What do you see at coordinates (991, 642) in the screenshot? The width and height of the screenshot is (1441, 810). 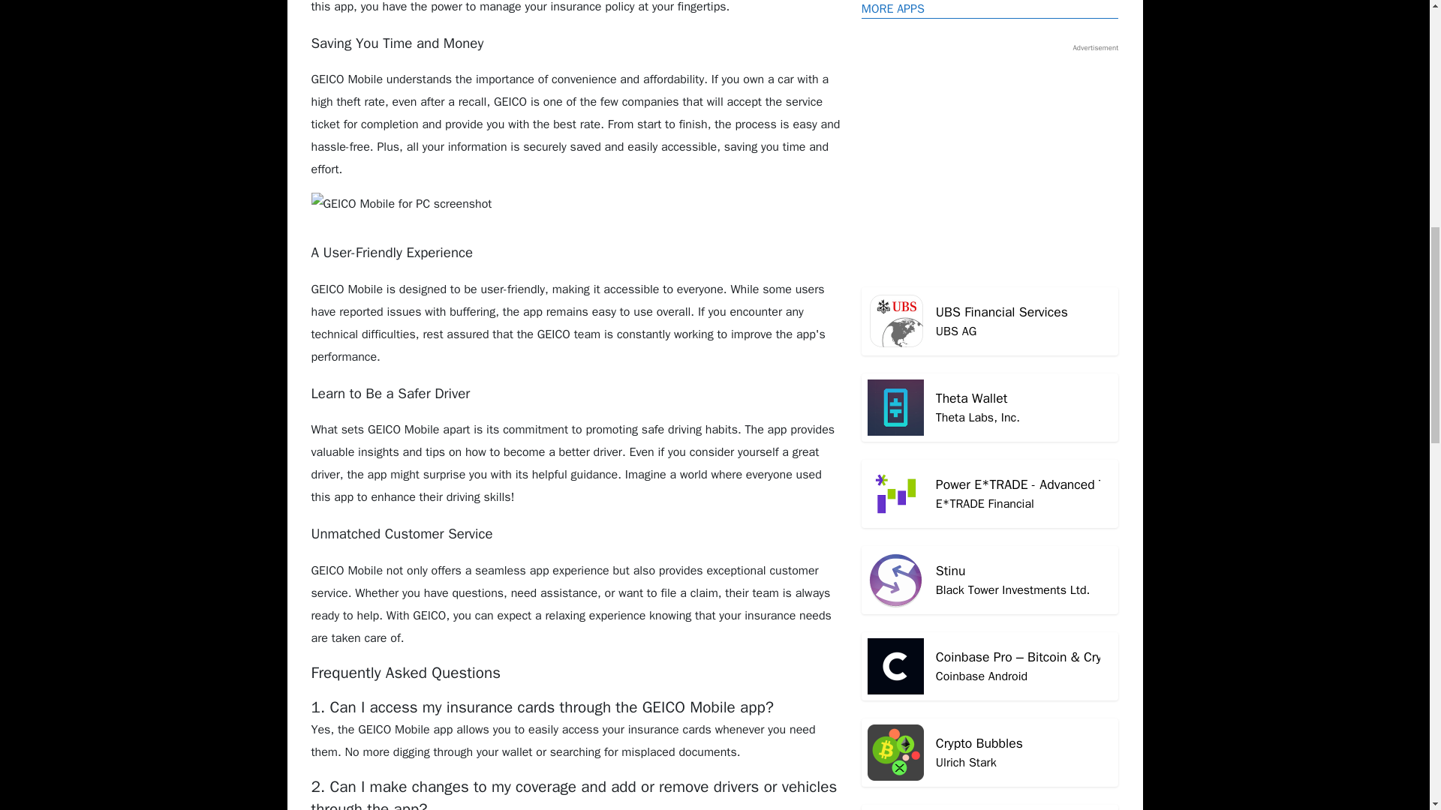 I see `BitMart - Cryptocurrency Exchange for PC` at bounding box center [991, 642].